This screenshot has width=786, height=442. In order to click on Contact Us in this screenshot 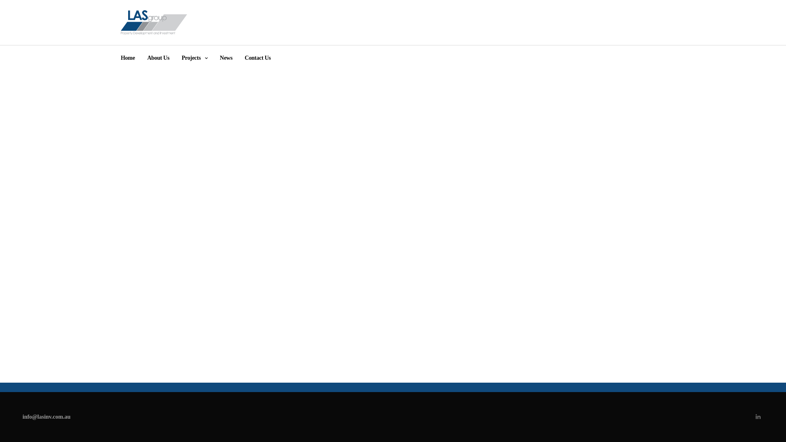, I will do `click(258, 58)`.